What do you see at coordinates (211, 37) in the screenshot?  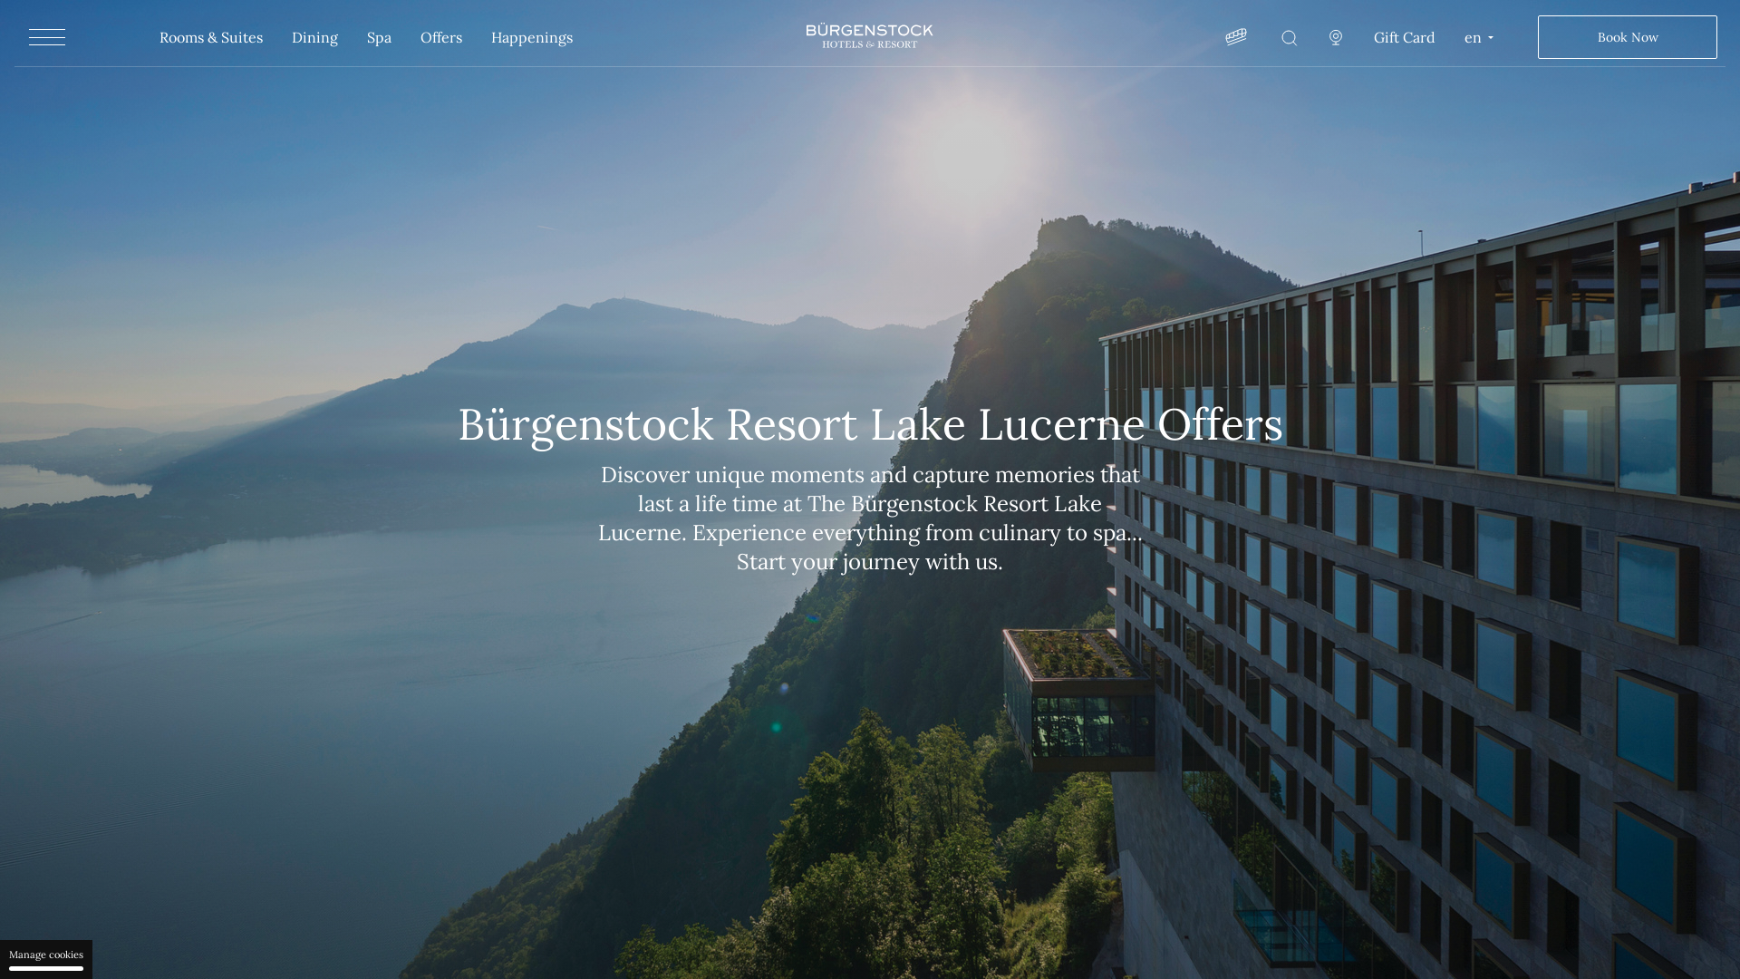 I see `Rooms & Suites` at bounding box center [211, 37].